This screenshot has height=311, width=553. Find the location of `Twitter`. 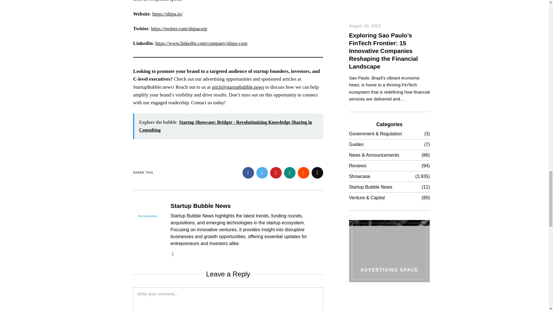

Twitter is located at coordinates (262, 172).